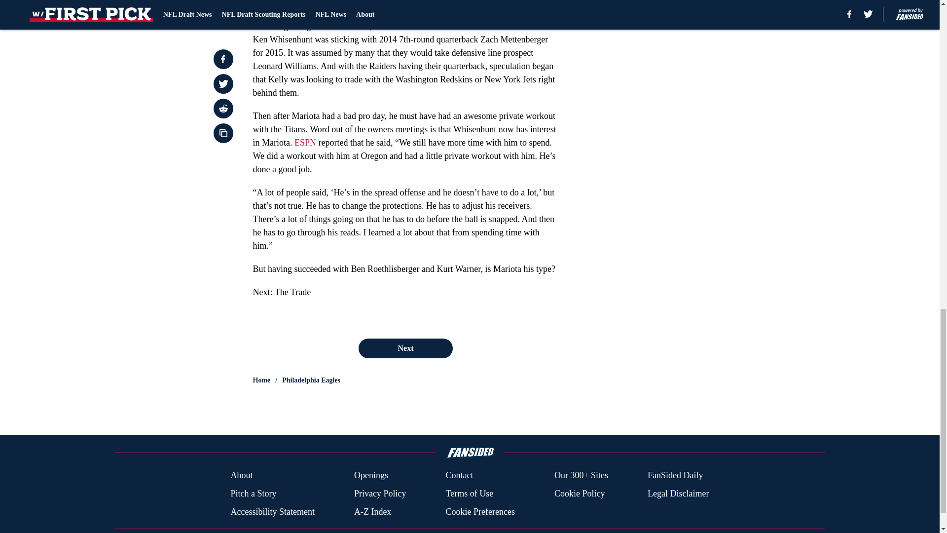 The image size is (947, 533). Describe the element at coordinates (380, 494) in the screenshot. I see `Privacy Policy` at that location.